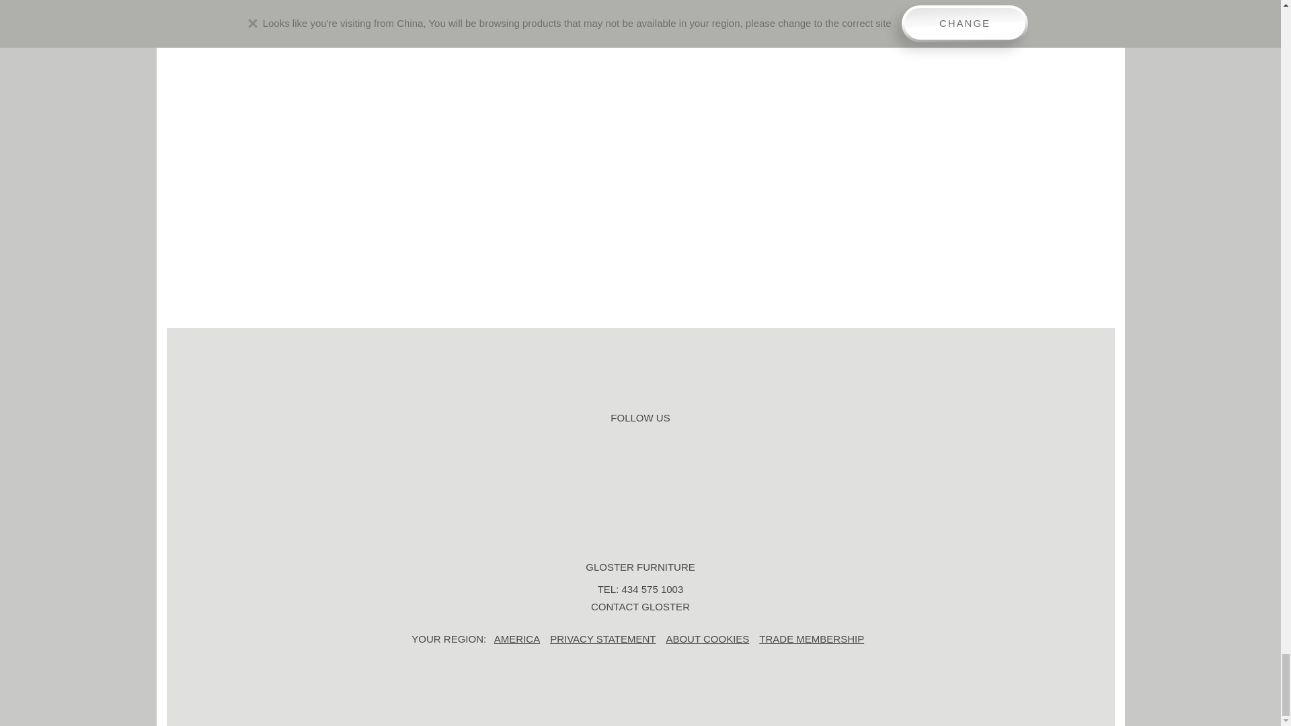 Image resolution: width=1291 pixels, height=726 pixels. I want to click on Instagram, so click(615, 489).